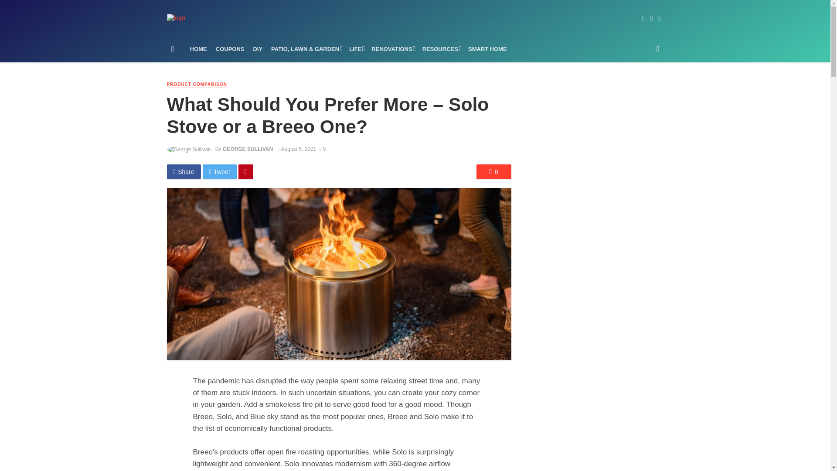 This screenshot has height=471, width=837. What do you see at coordinates (197, 85) in the screenshot?
I see `PRODUCT COMPARISON` at bounding box center [197, 85].